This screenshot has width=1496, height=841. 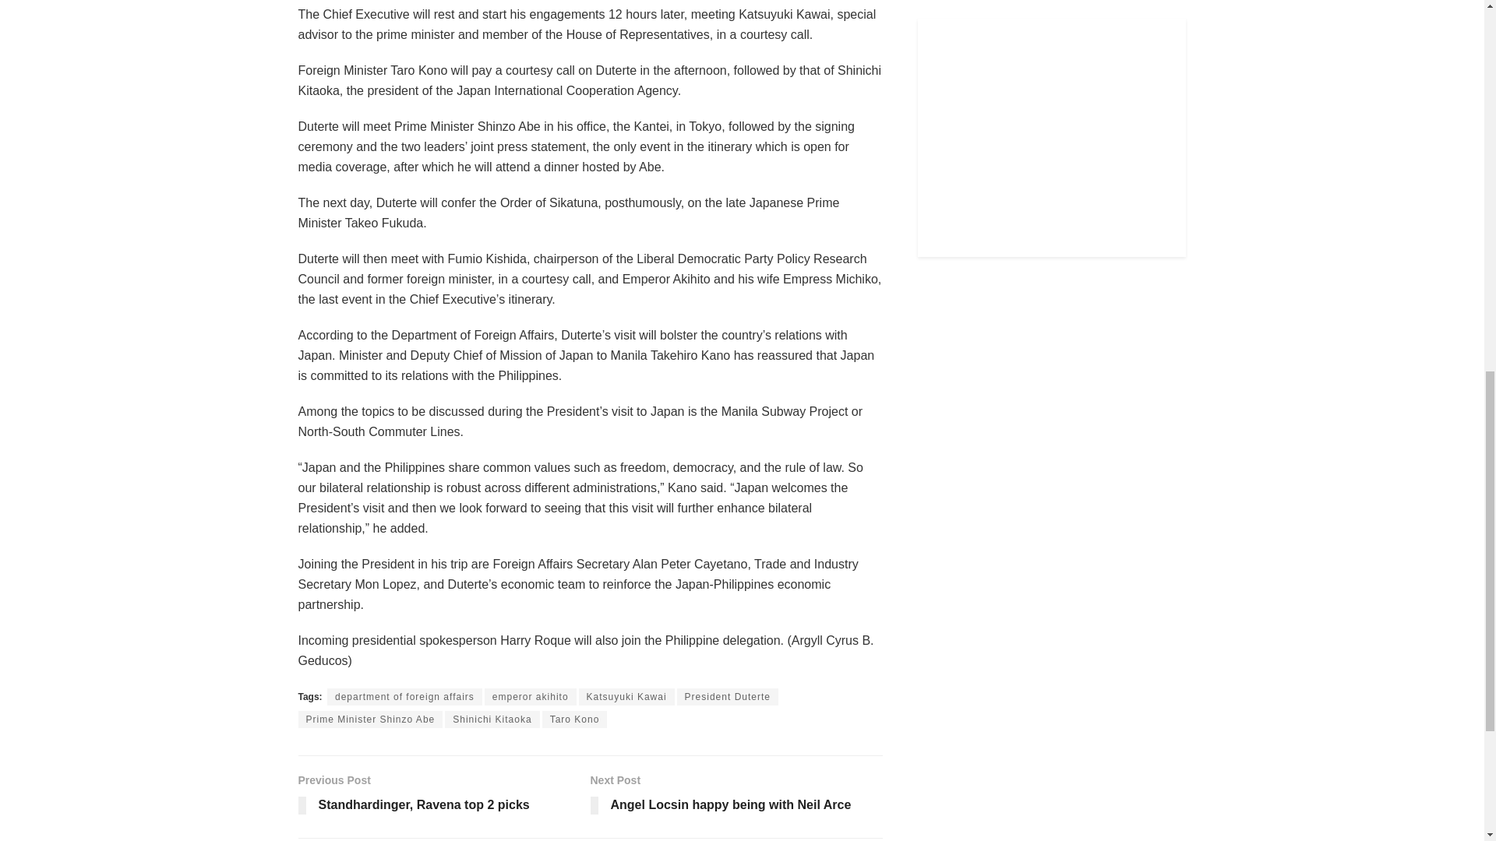 What do you see at coordinates (404, 697) in the screenshot?
I see `Shinichi Kitaoka` at bounding box center [404, 697].